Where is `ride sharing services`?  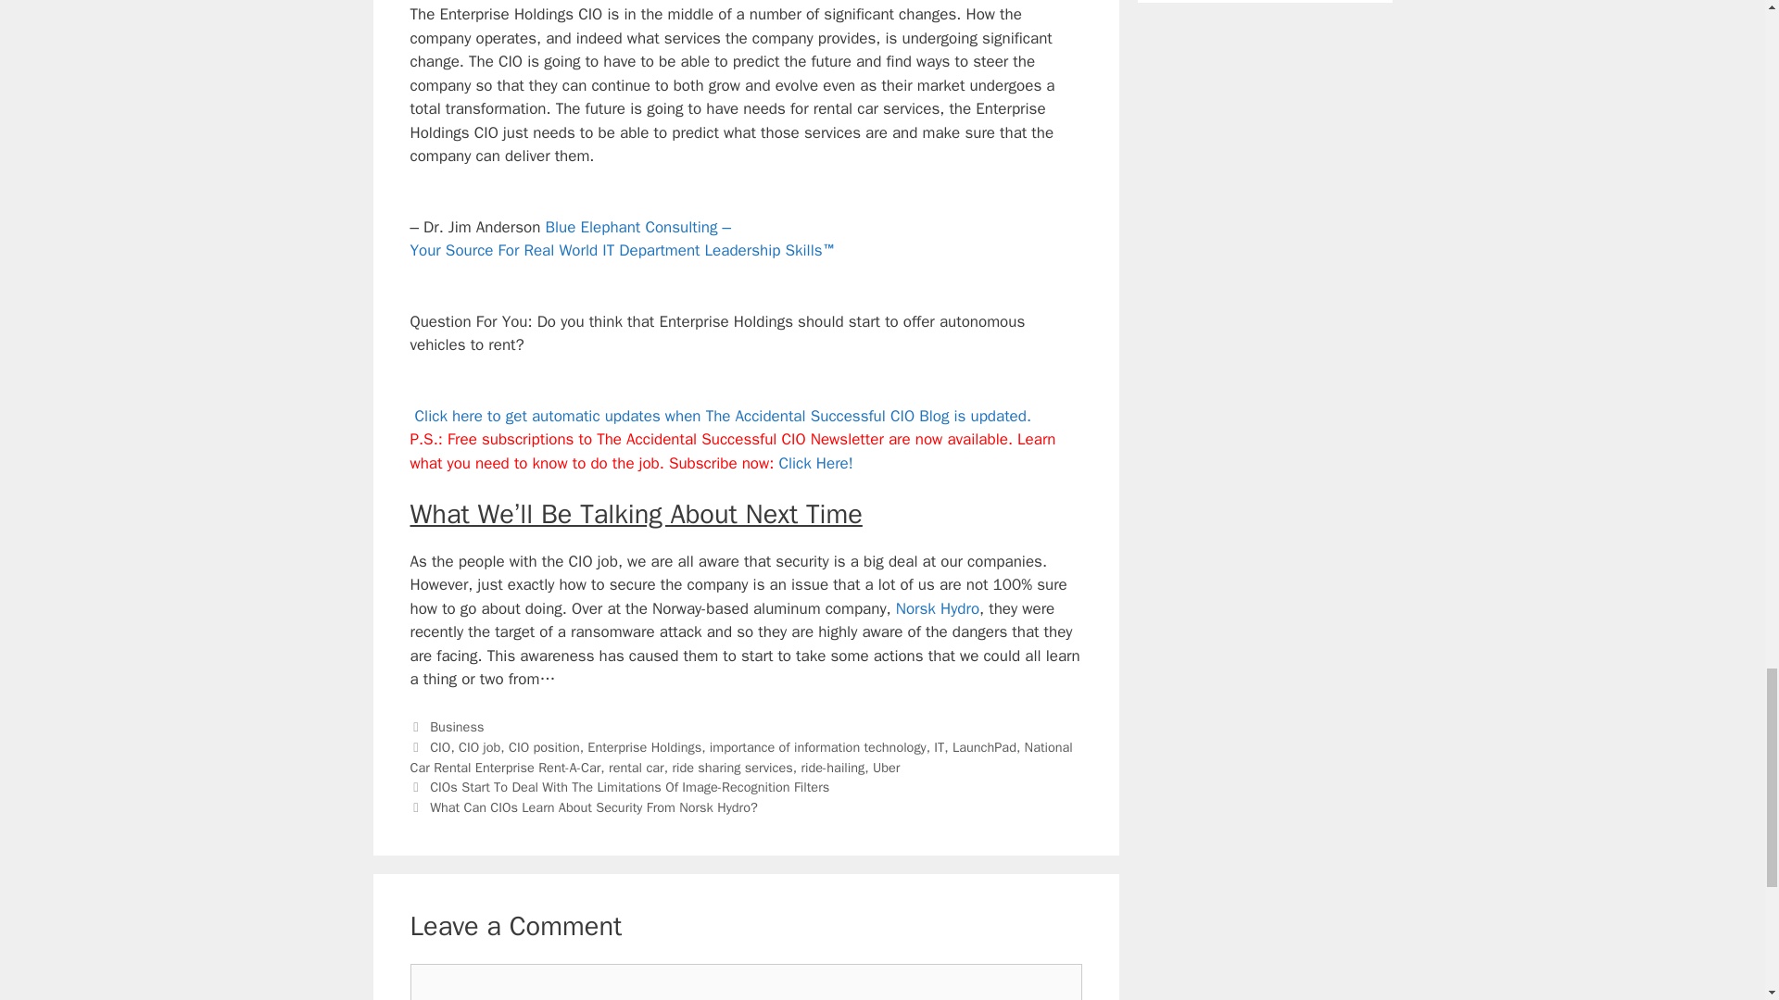
ride sharing services is located at coordinates (732, 767).